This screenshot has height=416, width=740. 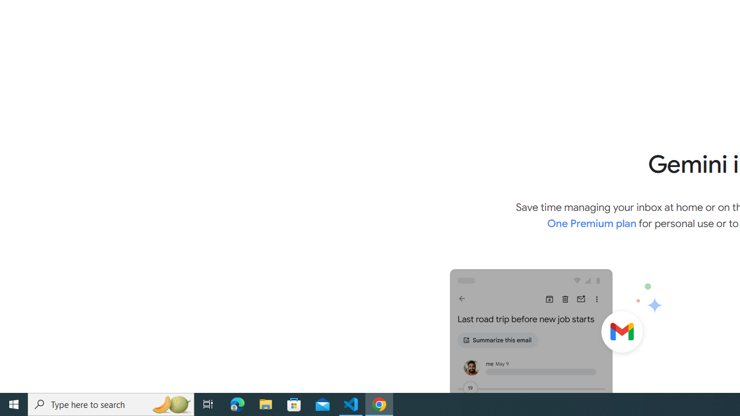 I want to click on Task View, so click(x=208, y=404).